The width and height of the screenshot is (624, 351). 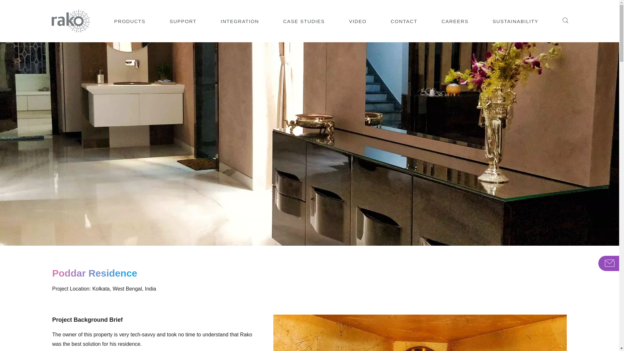 I want to click on INTEGRATION, so click(x=240, y=21).